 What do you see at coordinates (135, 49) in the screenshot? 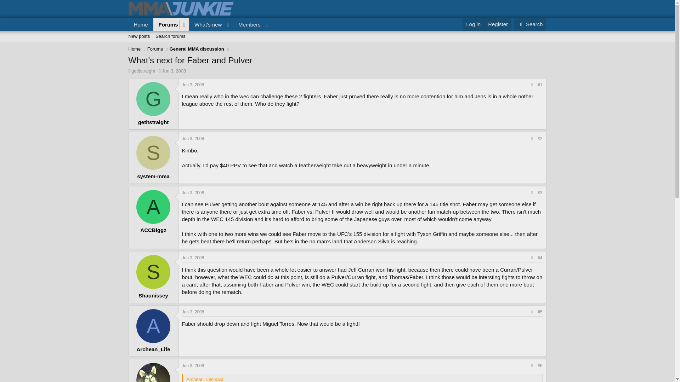
I see `Home` at bounding box center [135, 49].